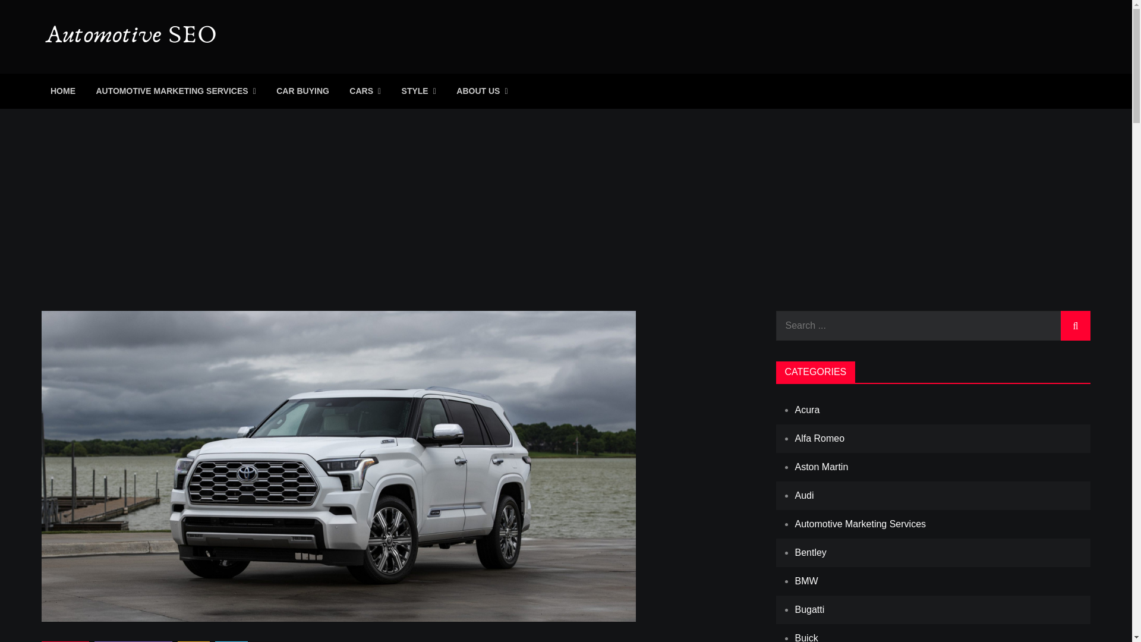  Describe the element at coordinates (194, 641) in the screenshot. I see `Toyota` at that location.